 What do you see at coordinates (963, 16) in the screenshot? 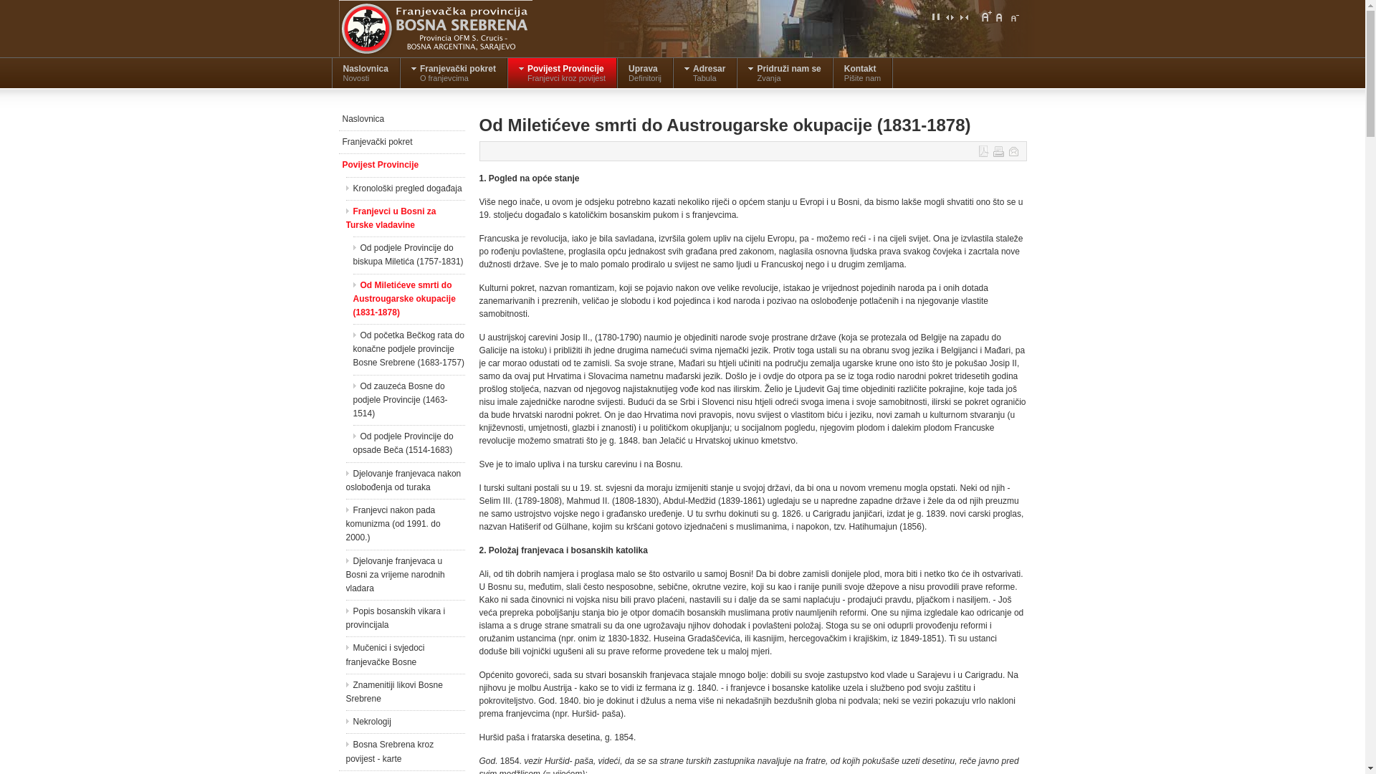
I see `Uski ekran (Narrow screen)` at bounding box center [963, 16].